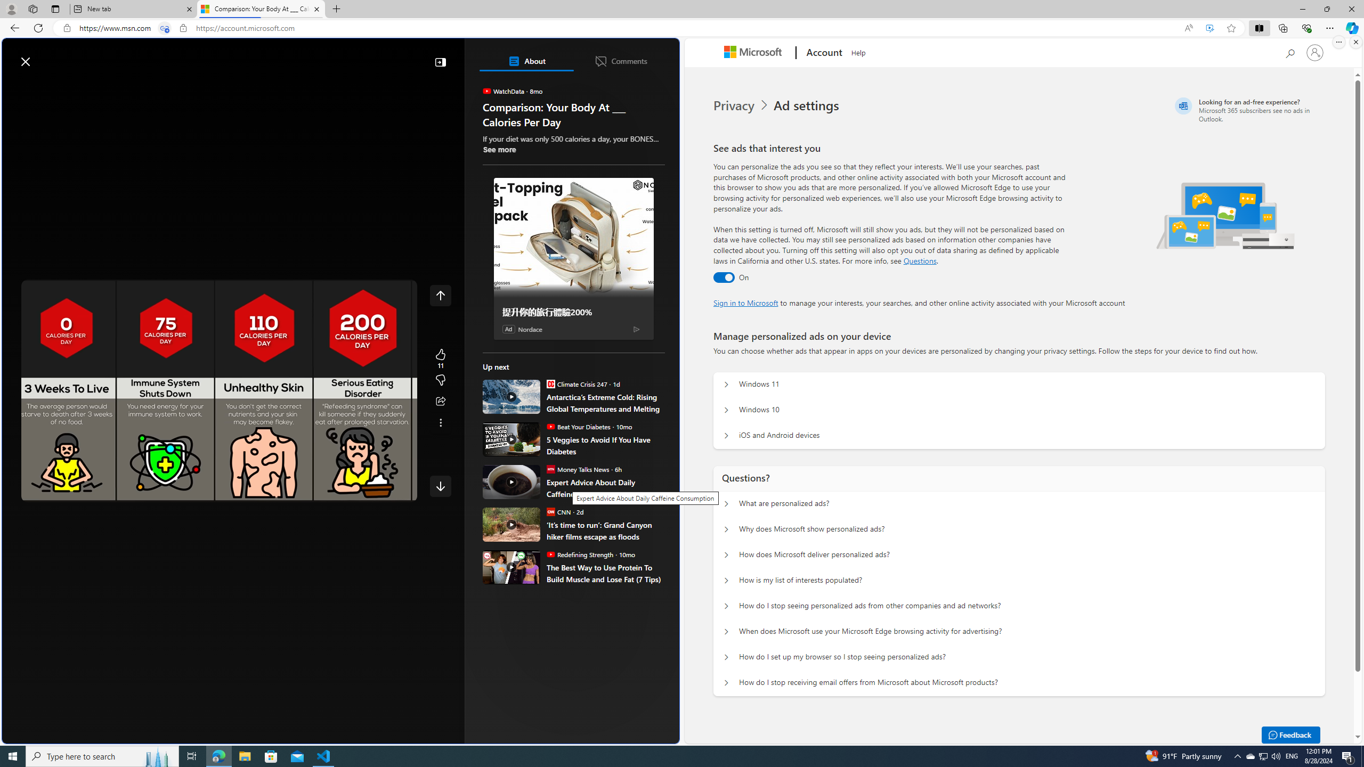  What do you see at coordinates (605, 488) in the screenshot?
I see `Expert Advice About Daily Caffeine Consumption` at bounding box center [605, 488].